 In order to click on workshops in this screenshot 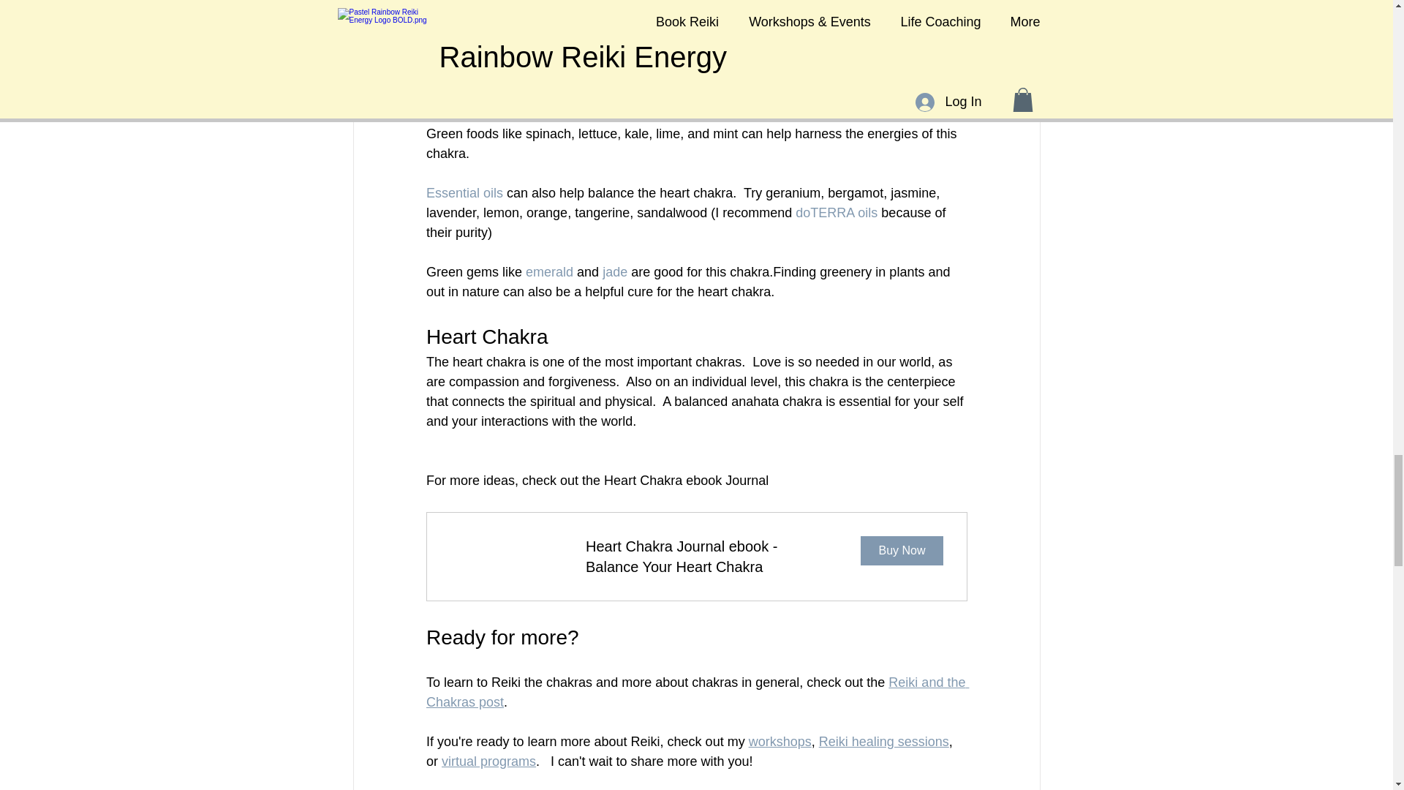, I will do `click(780, 742)`.